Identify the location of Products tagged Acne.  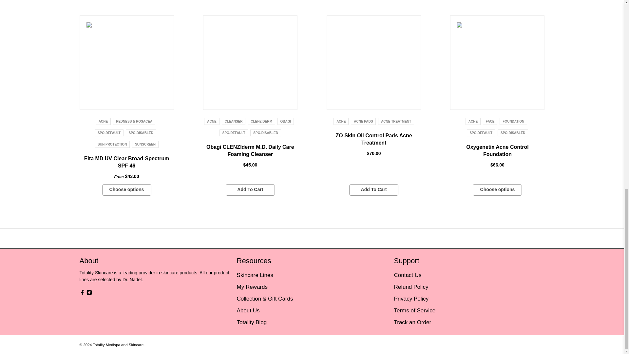
(103, 121).